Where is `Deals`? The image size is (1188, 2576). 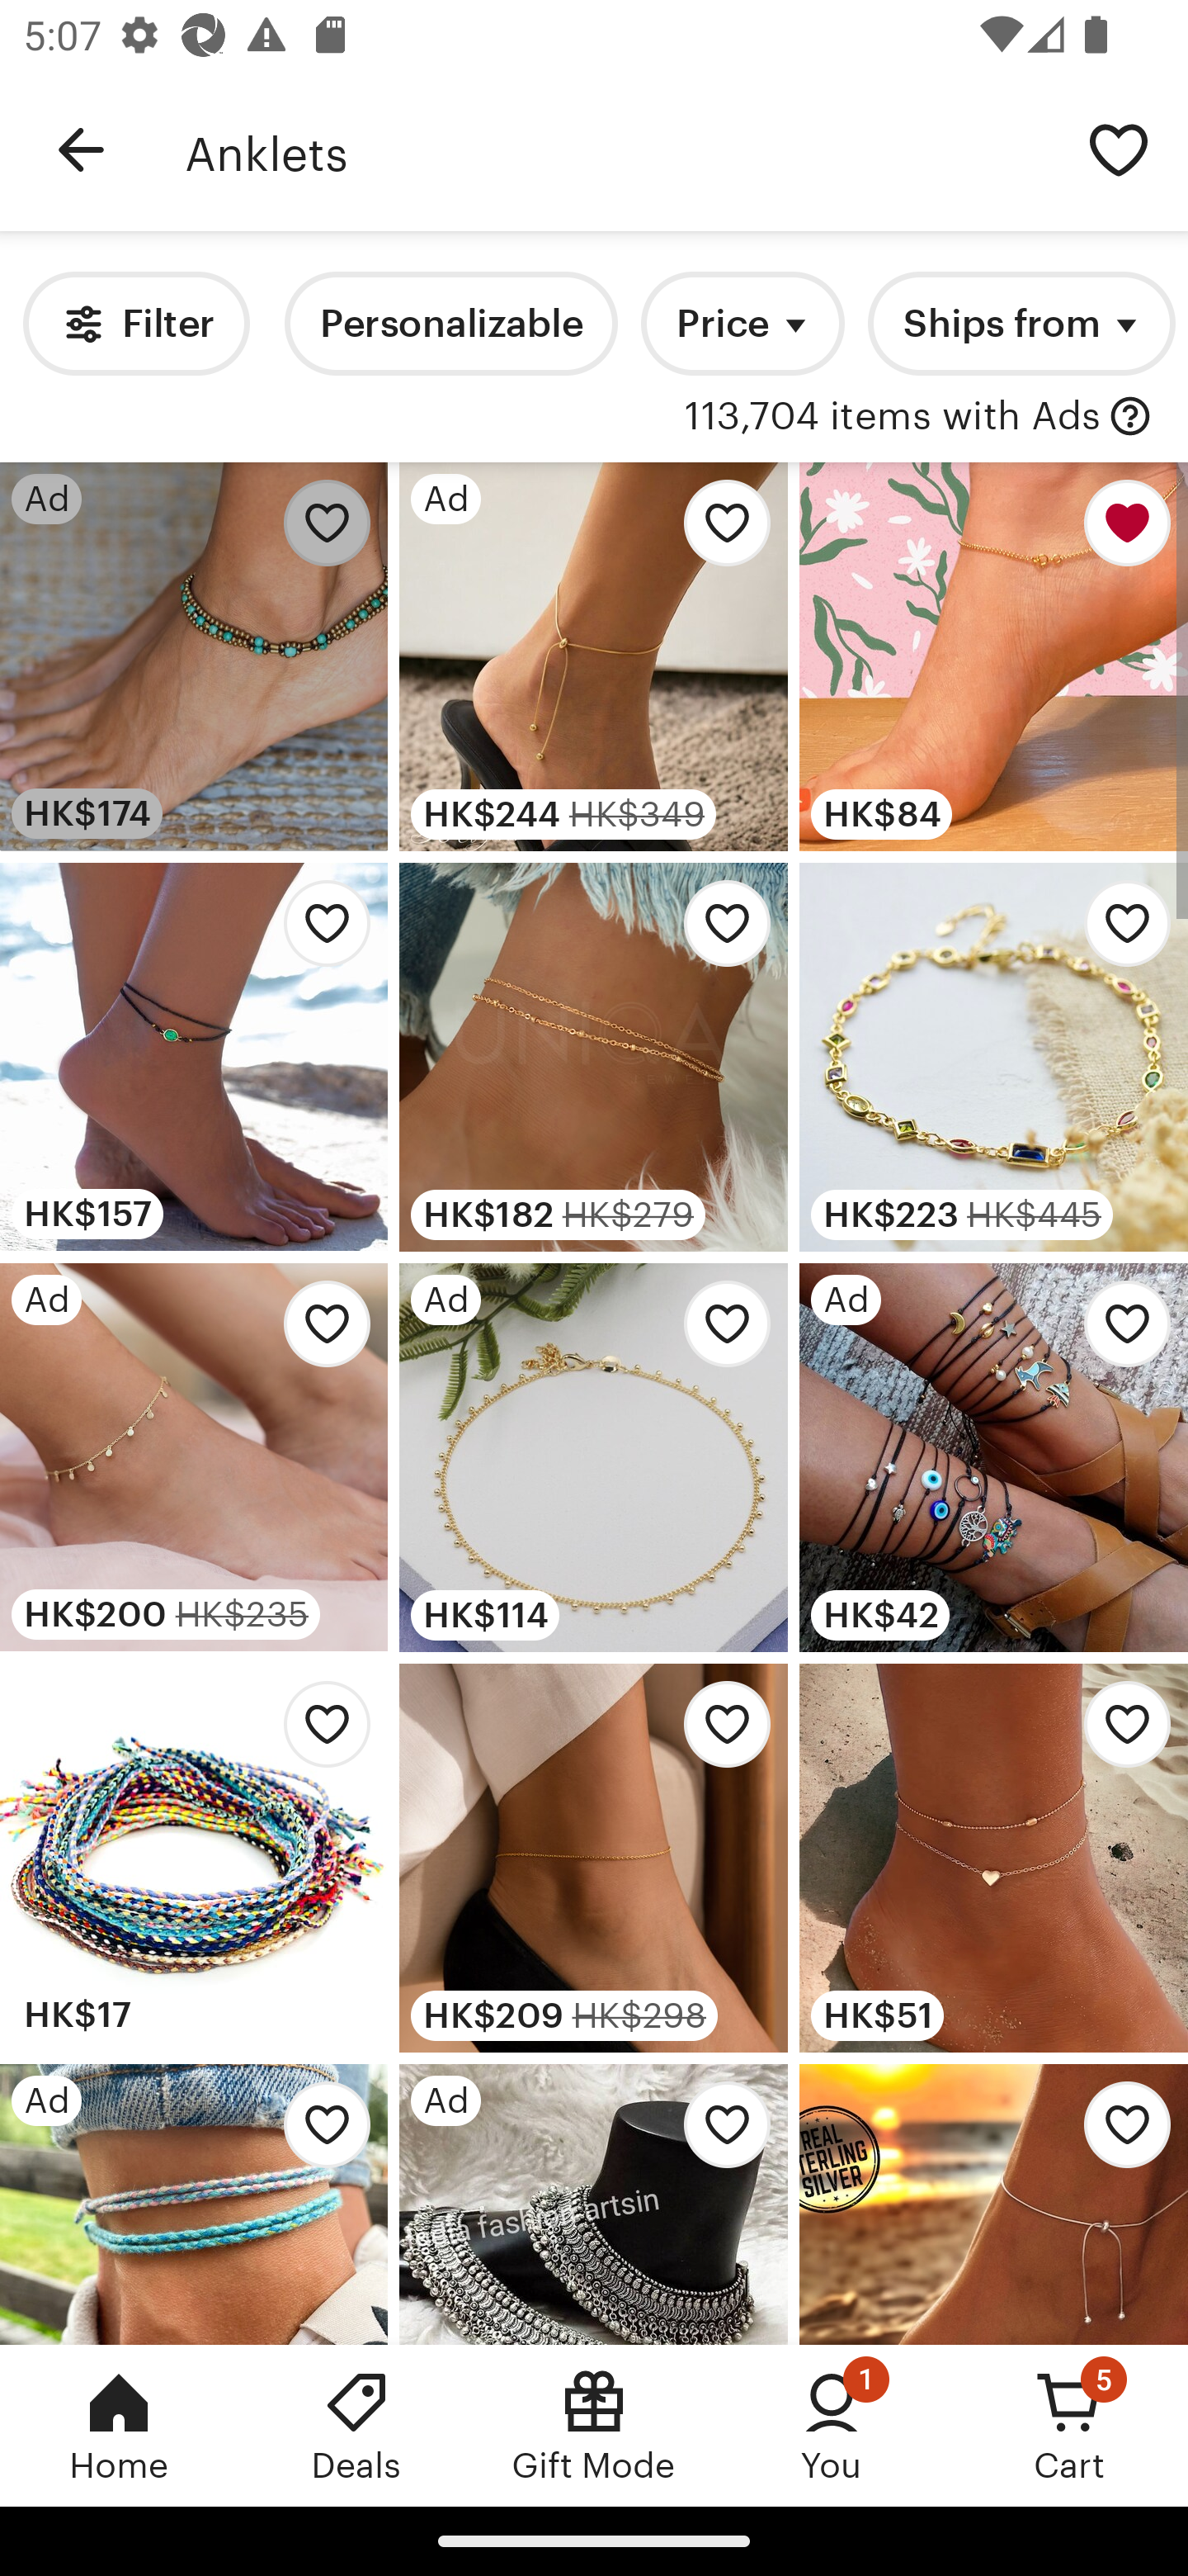 Deals is located at coordinates (356, 2425).